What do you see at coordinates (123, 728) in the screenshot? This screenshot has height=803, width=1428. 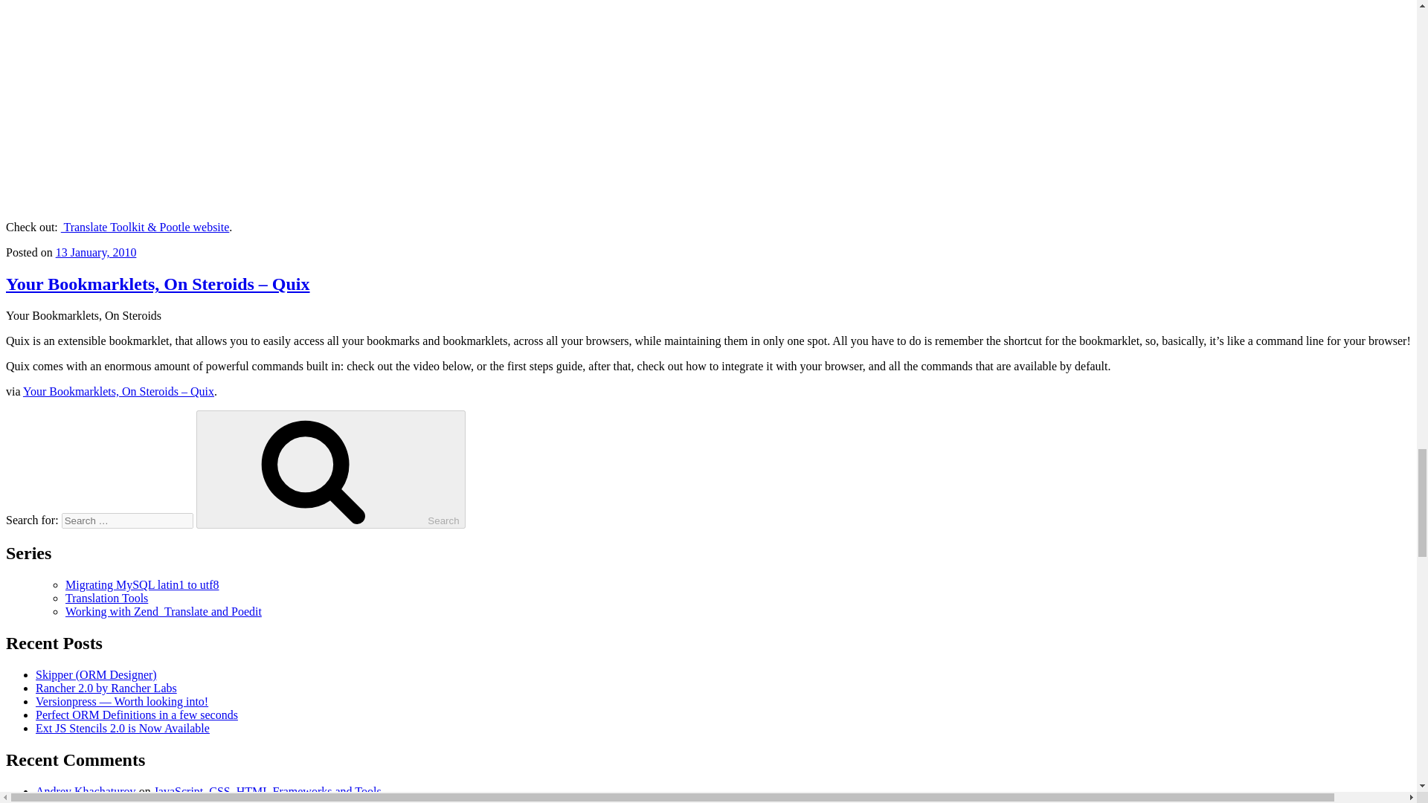 I see `Ext JS Stencils 2.0 is Now Available` at bounding box center [123, 728].